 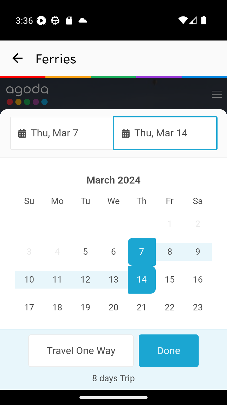 What do you see at coordinates (29, 308) in the screenshot?
I see `17` at bounding box center [29, 308].